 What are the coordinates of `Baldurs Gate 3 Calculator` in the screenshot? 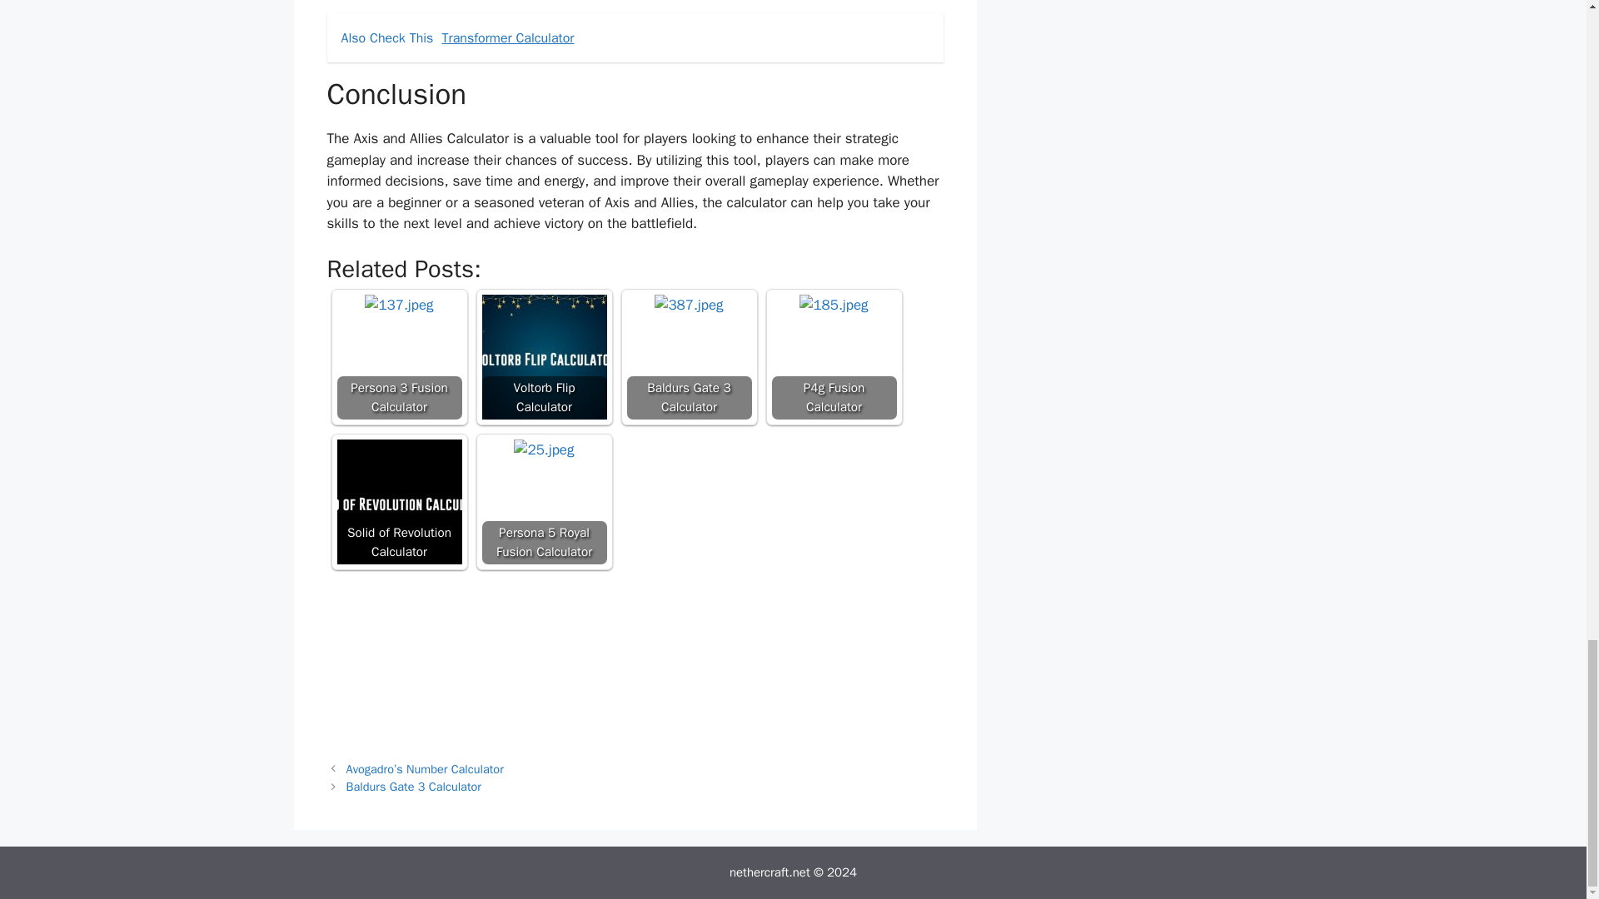 It's located at (689, 357).